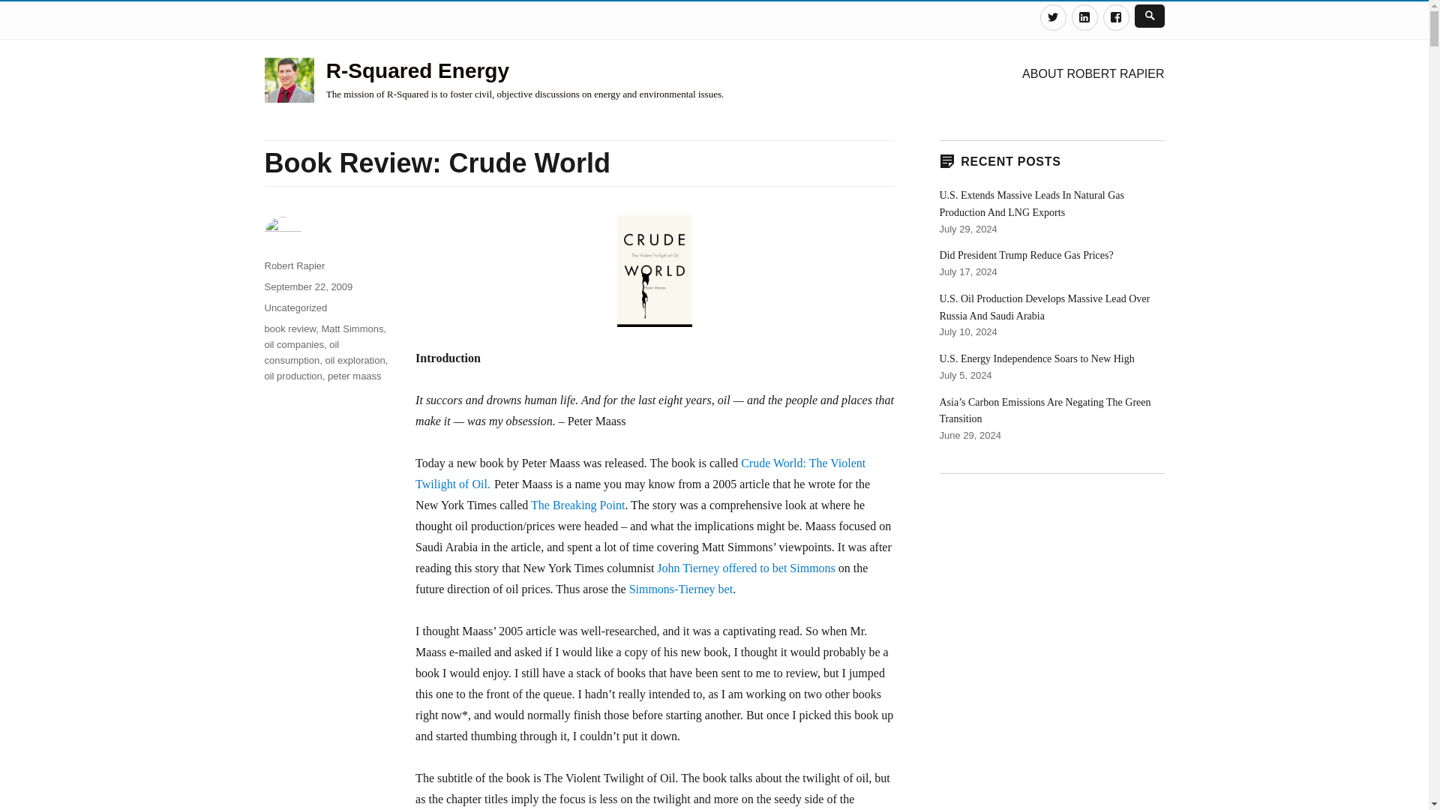 This screenshot has width=1440, height=810. What do you see at coordinates (1093, 73) in the screenshot?
I see `ABOUT ROBERT RAPIER` at bounding box center [1093, 73].